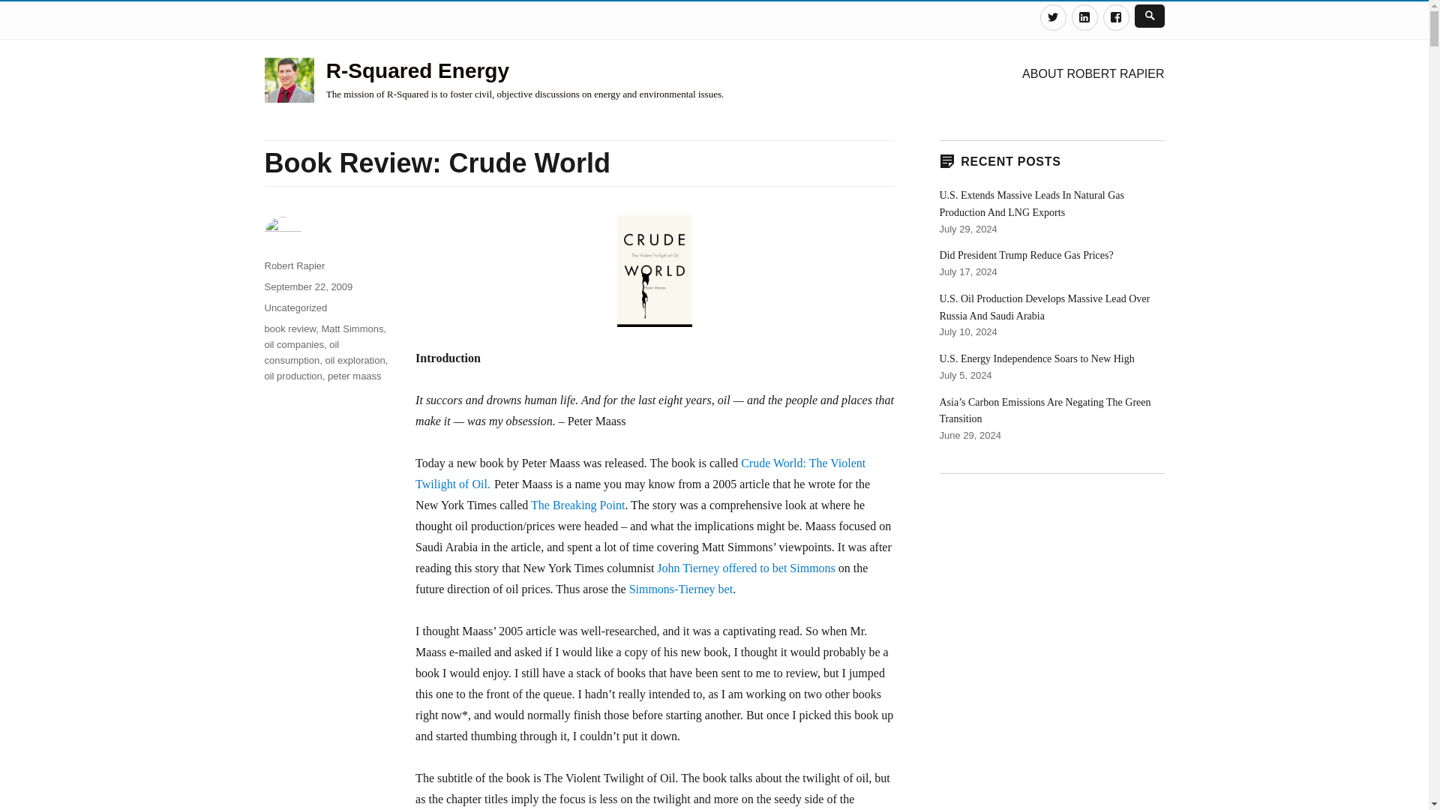 This screenshot has width=1440, height=810. What do you see at coordinates (1093, 73) in the screenshot?
I see `ABOUT ROBERT RAPIER` at bounding box center [1093, 73].